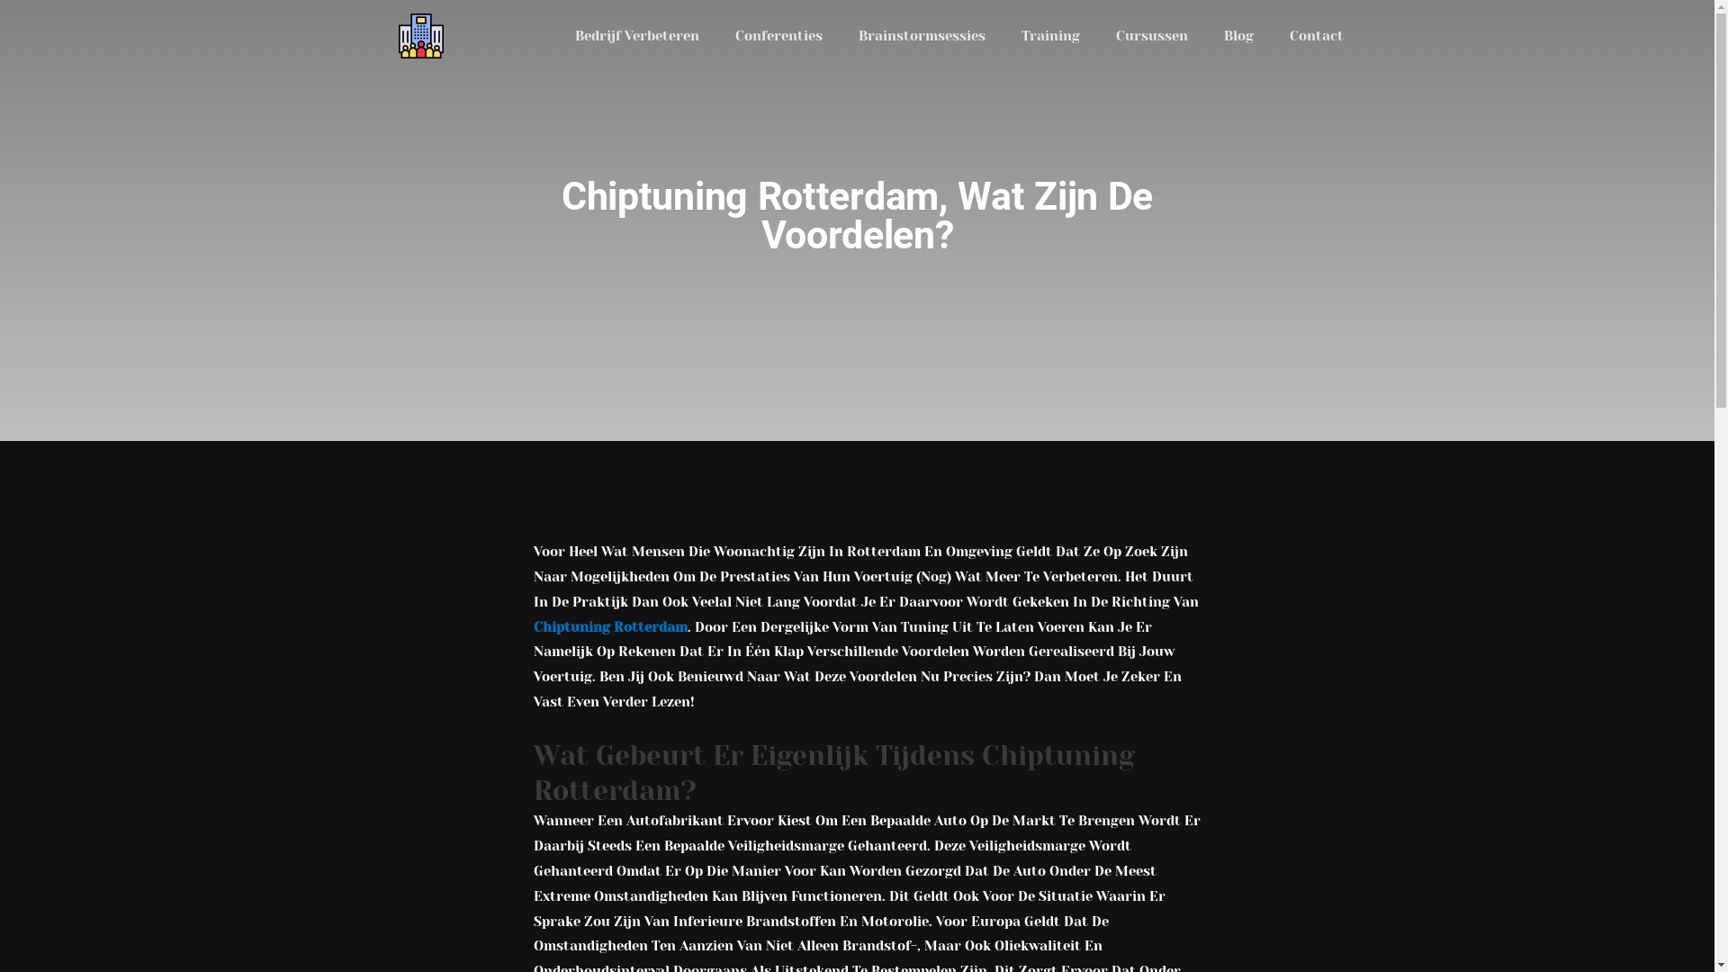  Describe the element at coordinates (636, 36) in the screenshot. I see `Bedrijf Verbeteren` at that location.